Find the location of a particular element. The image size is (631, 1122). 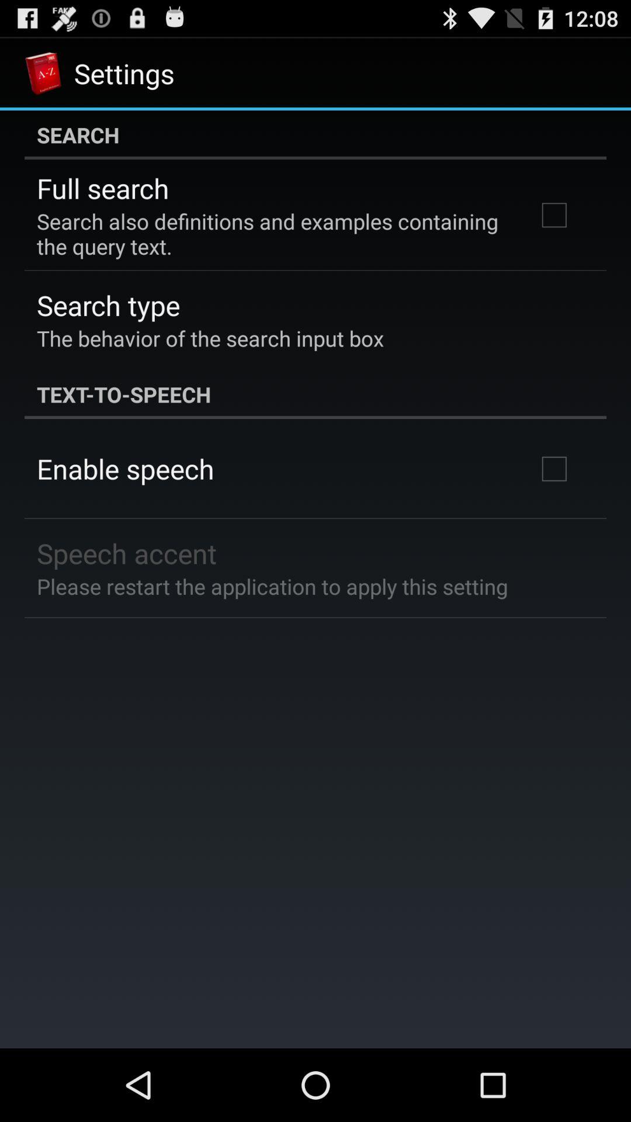

select item above search type app is located at coordinates (271, 234).